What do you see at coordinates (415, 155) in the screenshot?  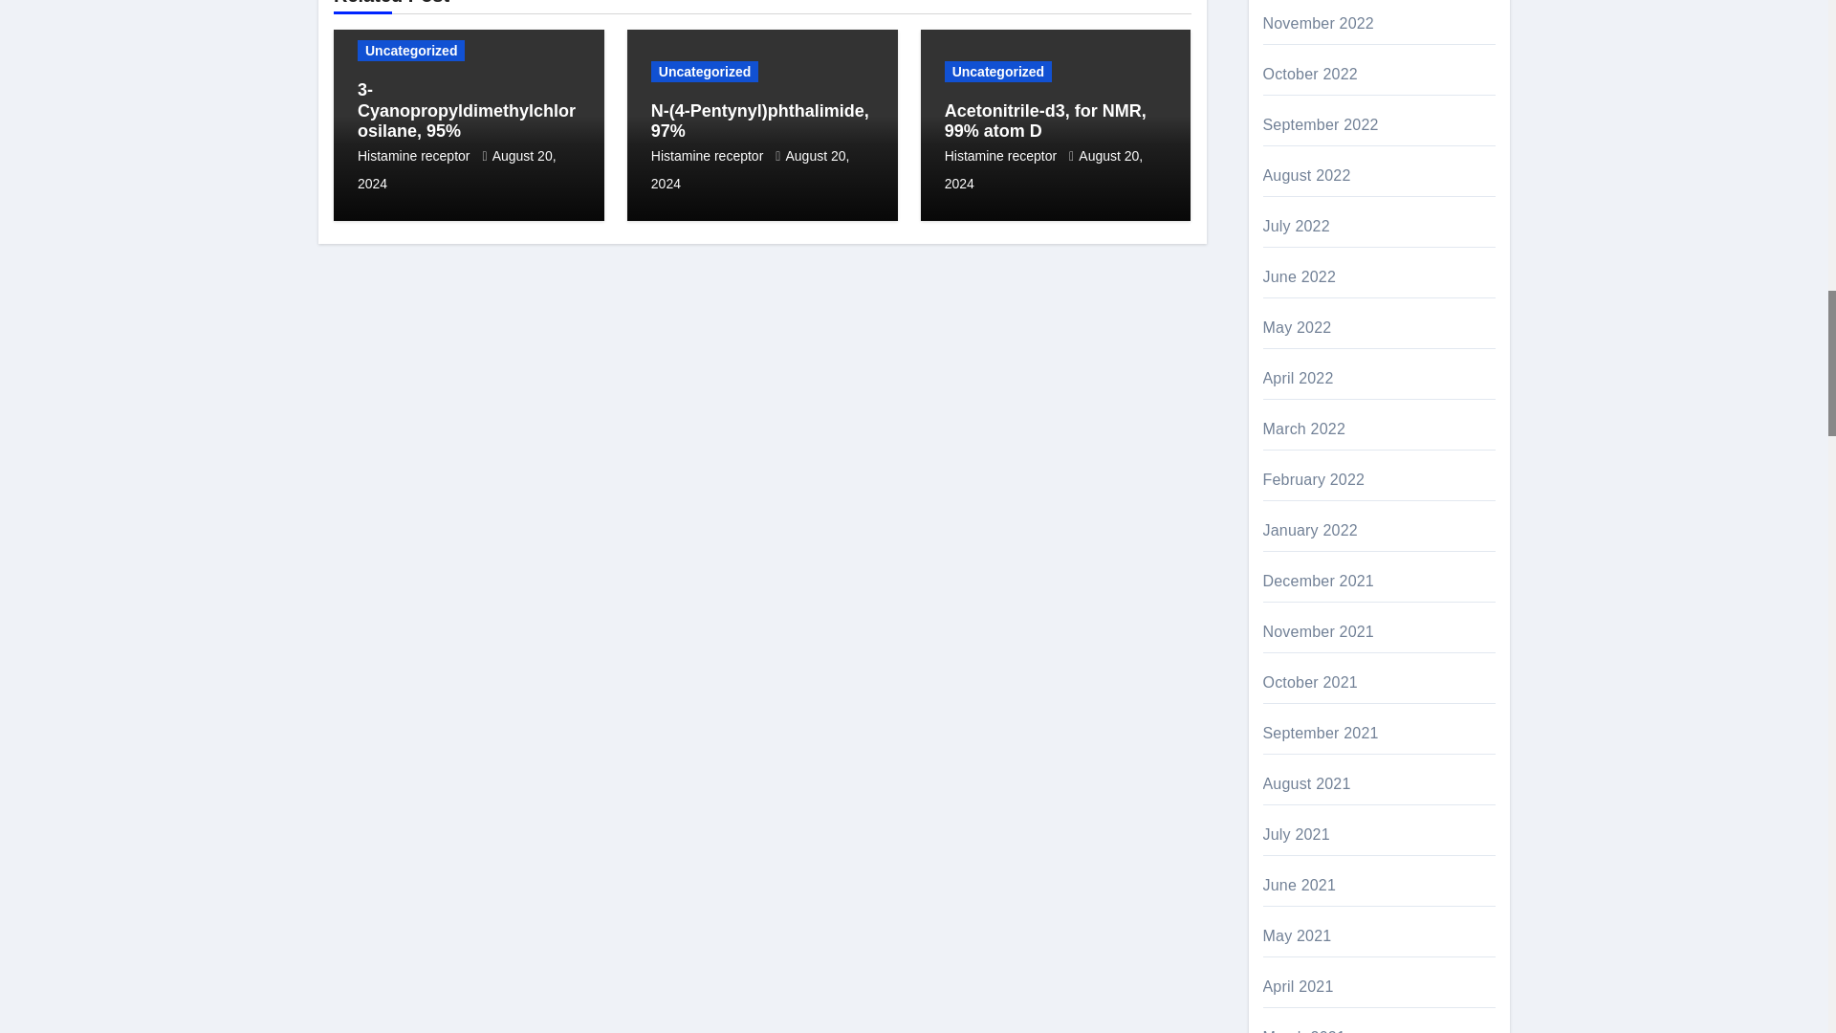 I see `Histamine receptor` at bounding box center [415, 155].